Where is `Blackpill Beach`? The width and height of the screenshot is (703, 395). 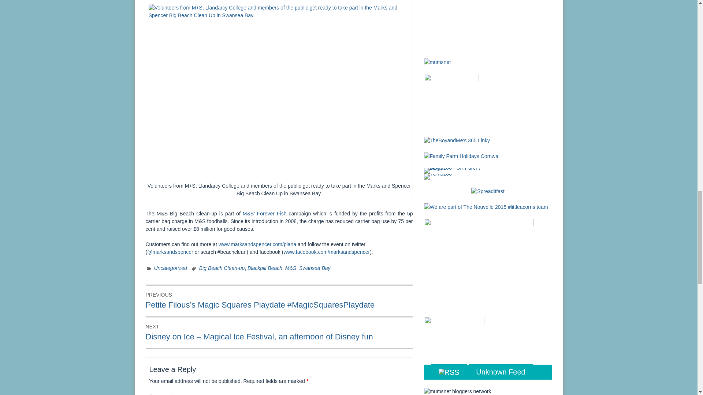
Blackpill Beach is located at coordinates (265, 268).